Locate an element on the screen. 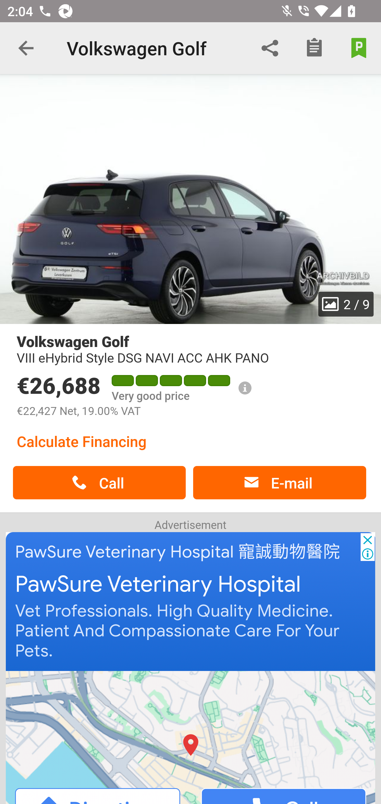  Checklist is located at coordinates (314, 48).